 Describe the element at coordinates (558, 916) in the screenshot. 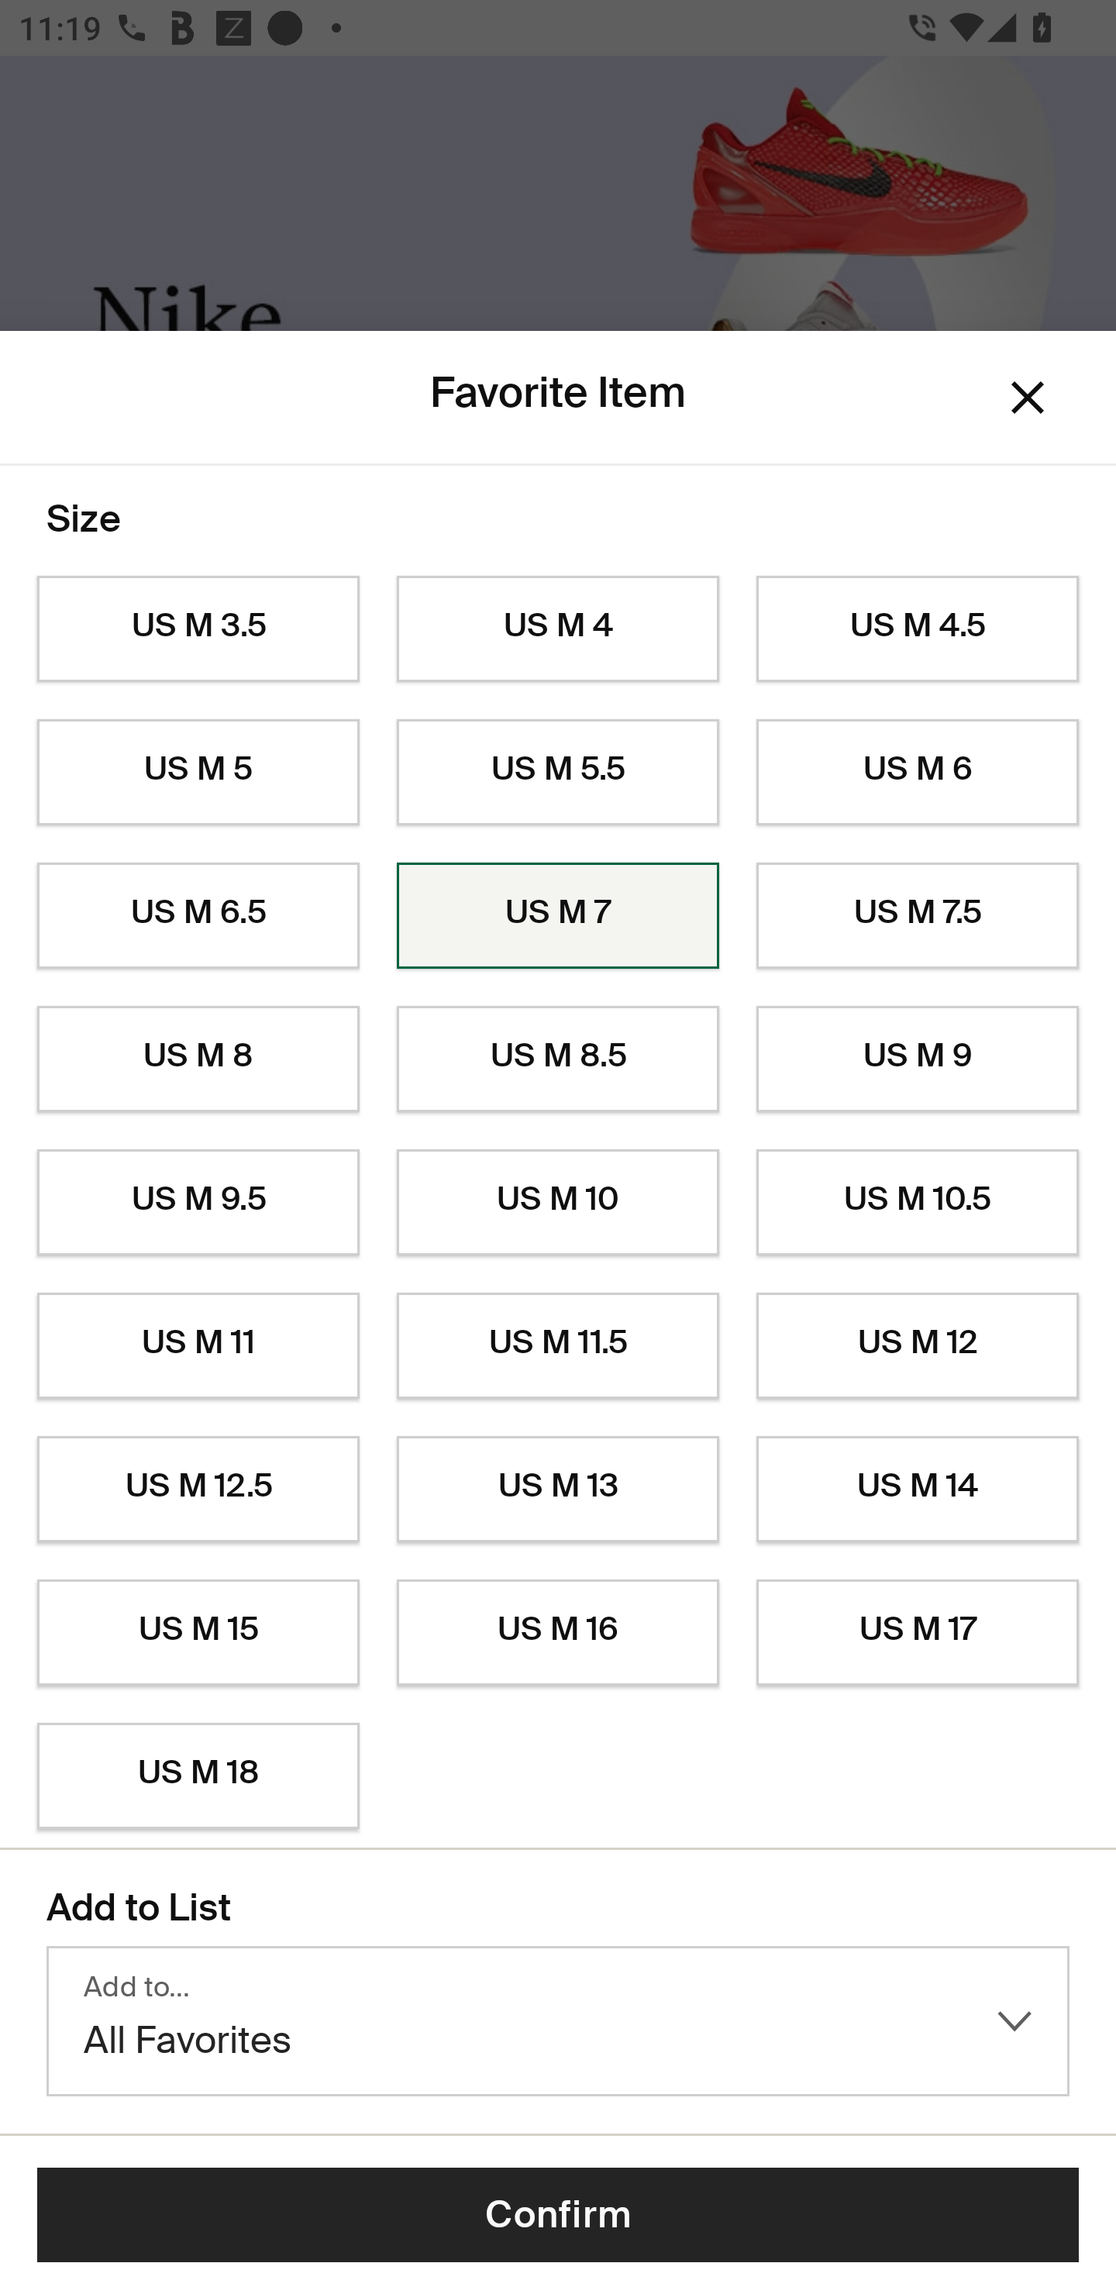

I see `US M 7` at that location.